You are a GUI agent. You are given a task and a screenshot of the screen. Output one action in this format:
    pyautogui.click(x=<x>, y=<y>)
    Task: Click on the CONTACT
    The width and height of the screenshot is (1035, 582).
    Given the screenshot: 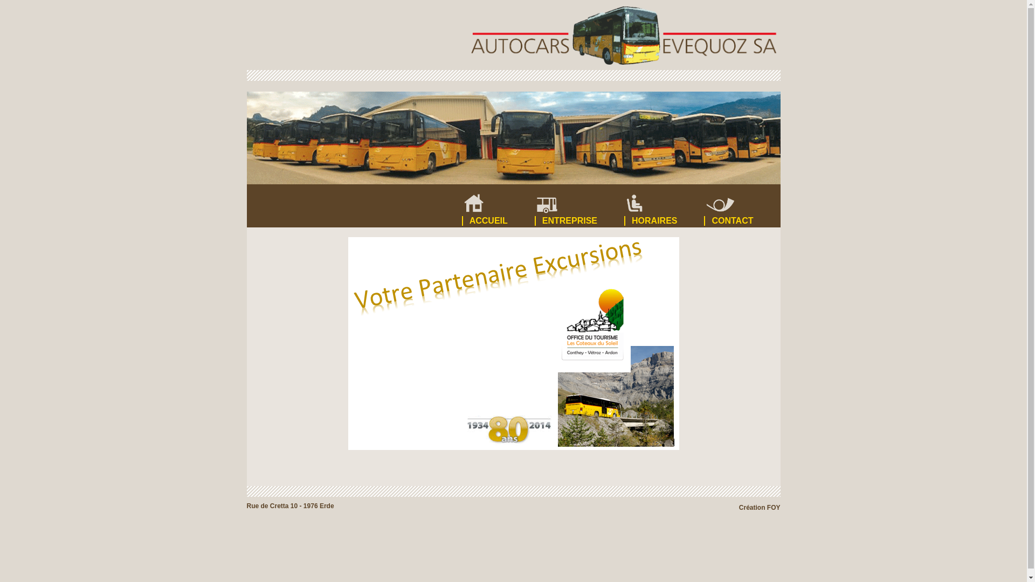 What is the action you would take?
    pyautogui.click(x=742, y=205)
    